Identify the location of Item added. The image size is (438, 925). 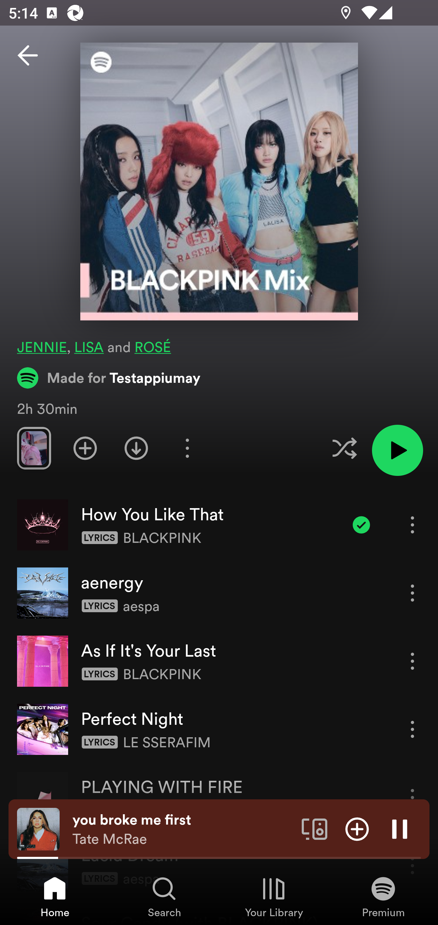
(361, 525).